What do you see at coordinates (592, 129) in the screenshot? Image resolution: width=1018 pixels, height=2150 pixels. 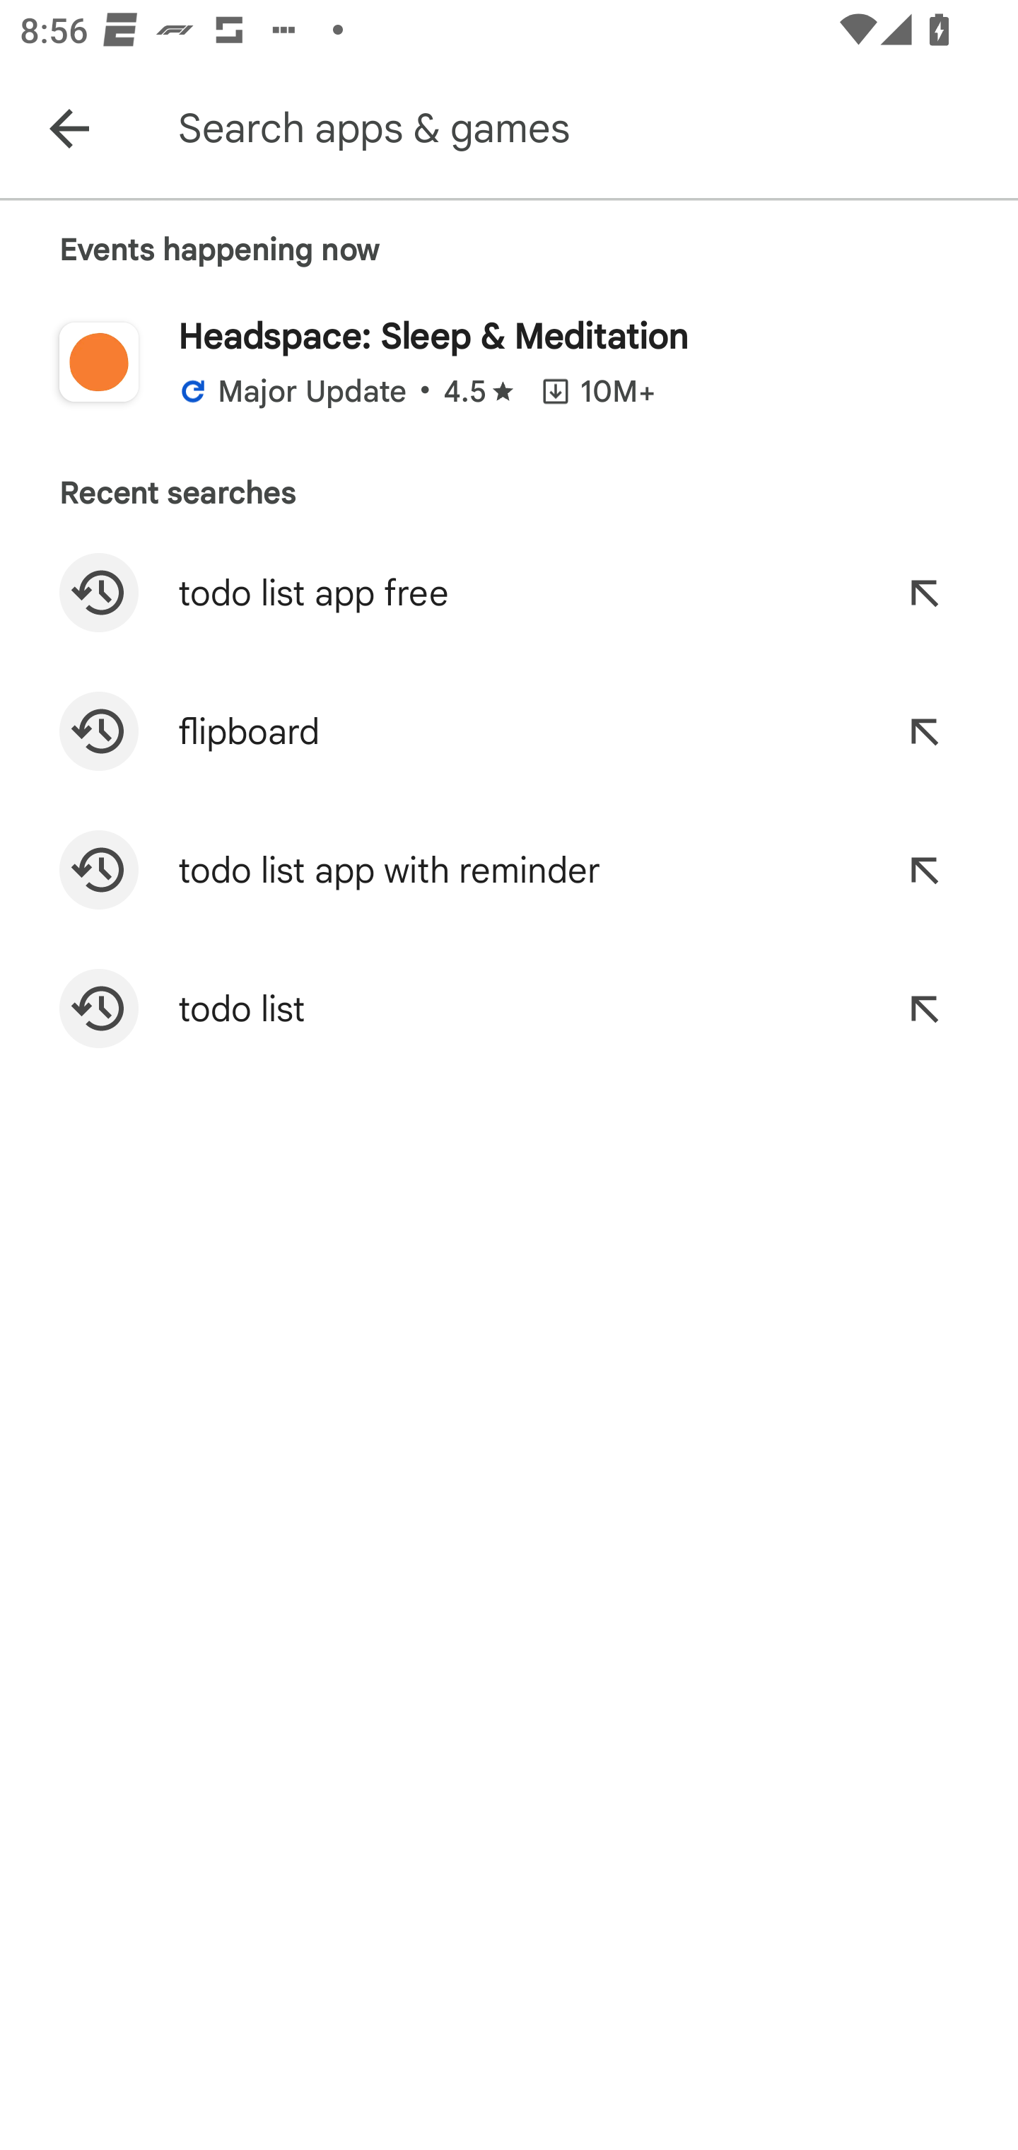 I see `Search apps & games` at bounding box center [592, 129].